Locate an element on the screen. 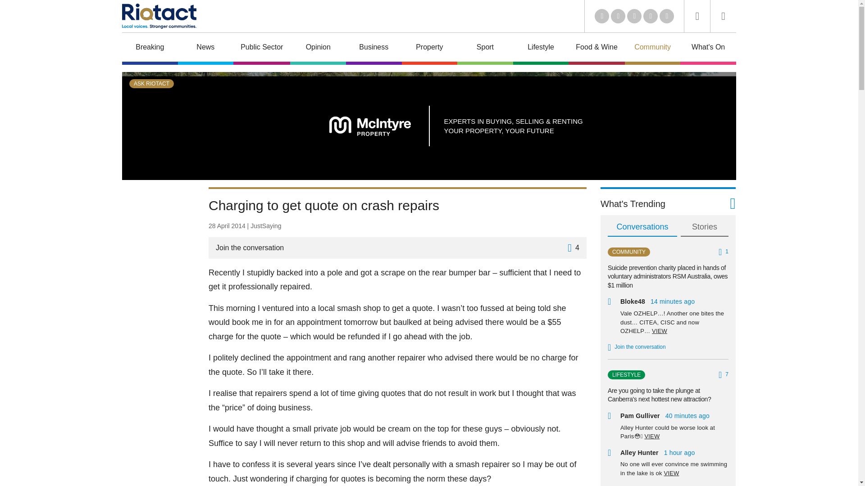 This screenshot has height=486, width=865. Breaking is located at coordinates (150, 49).